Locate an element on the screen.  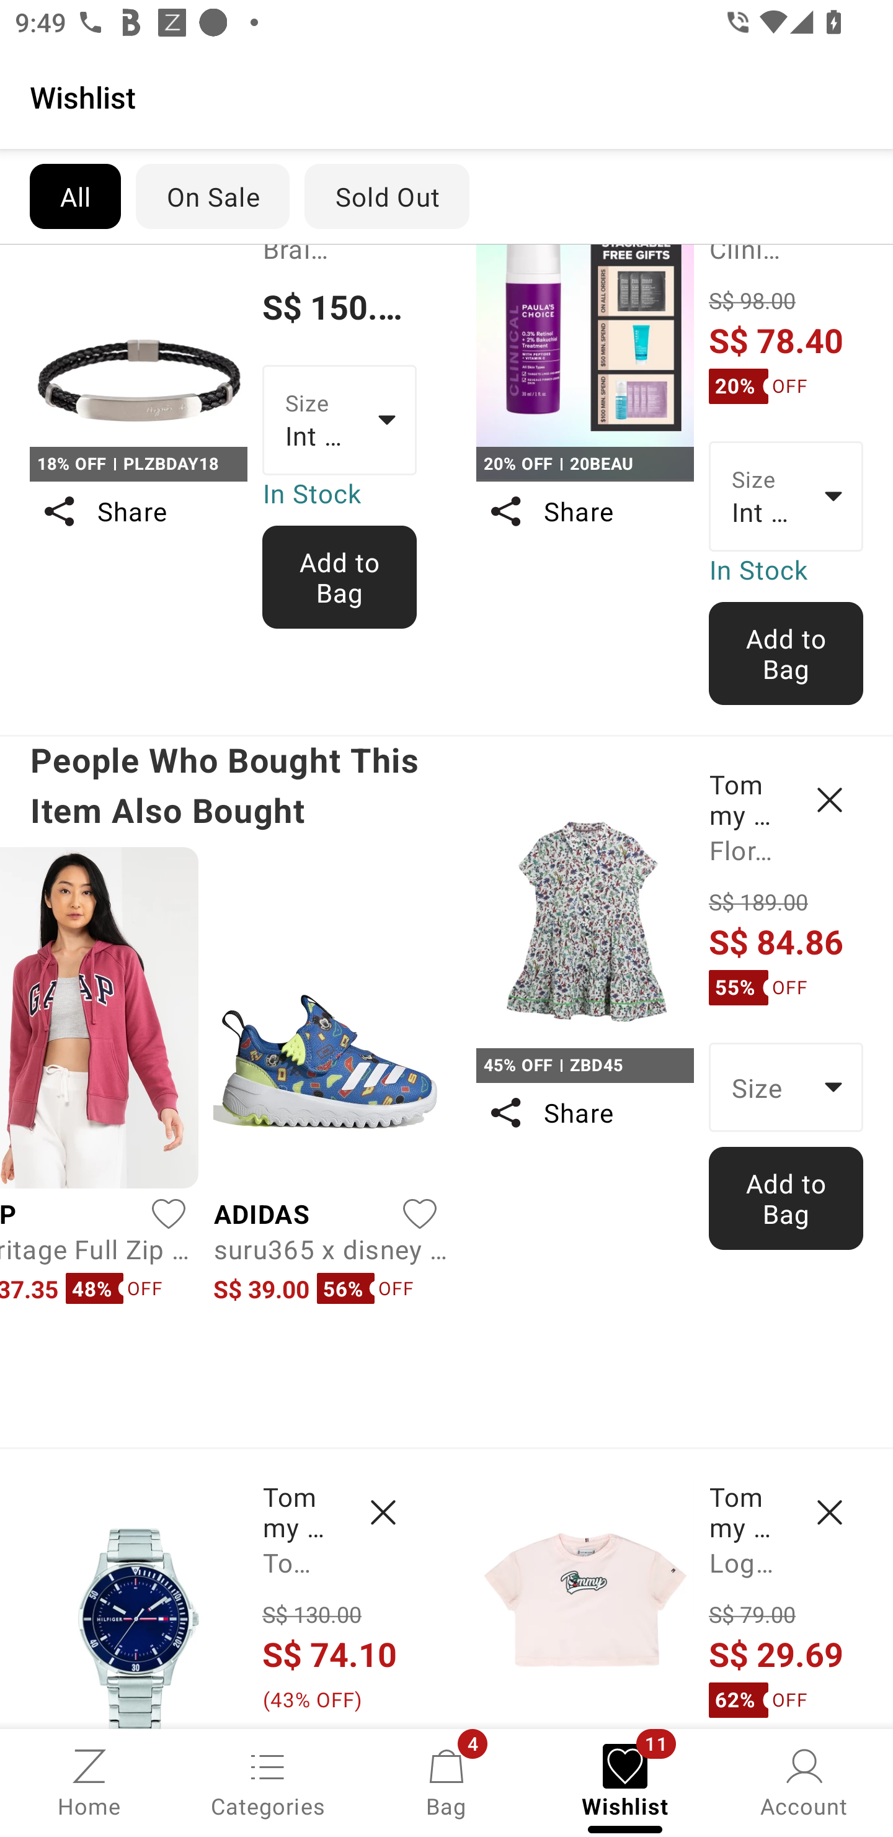
Size is located at coordinates (786, 1087).